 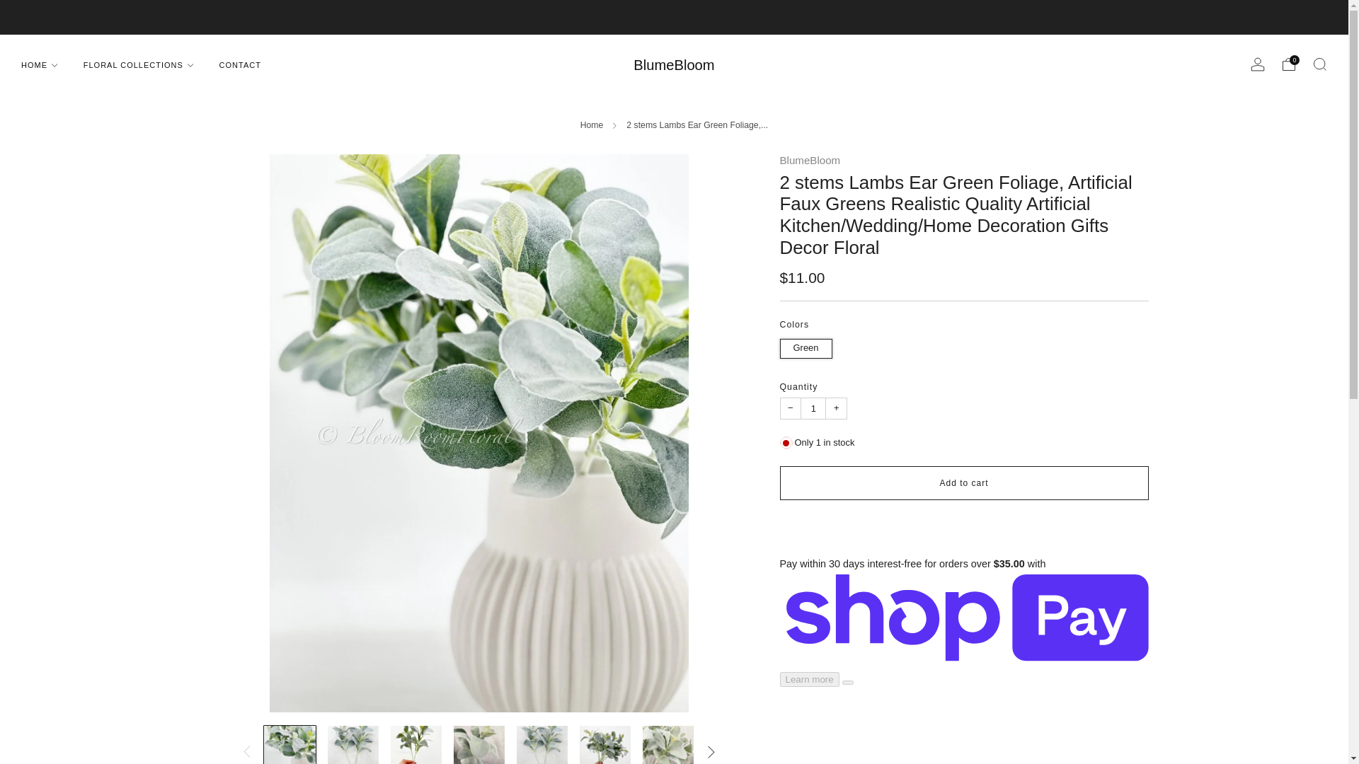 What do you see at coordinates (1288, 64) in the screenshot?
I see `0` at bounding box center [1288, 64].